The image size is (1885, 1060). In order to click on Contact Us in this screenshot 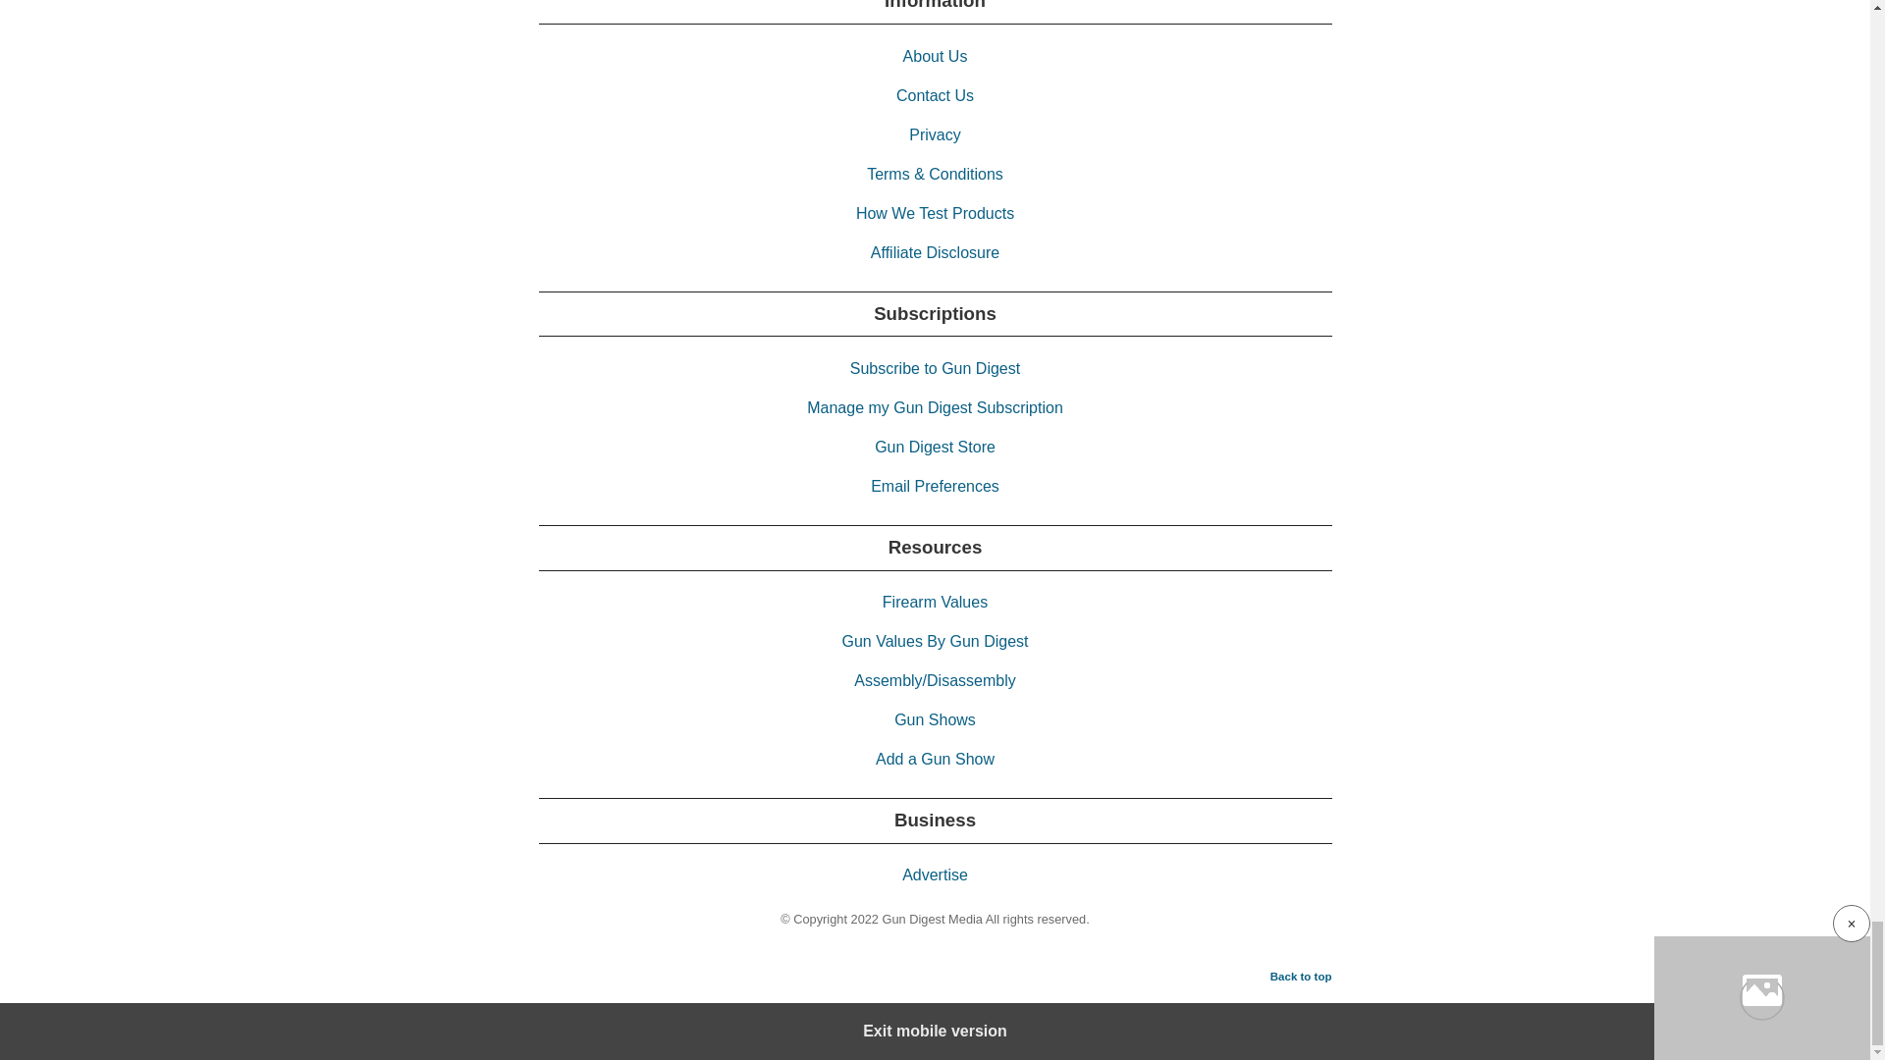, I will do `click(935, 94)`.